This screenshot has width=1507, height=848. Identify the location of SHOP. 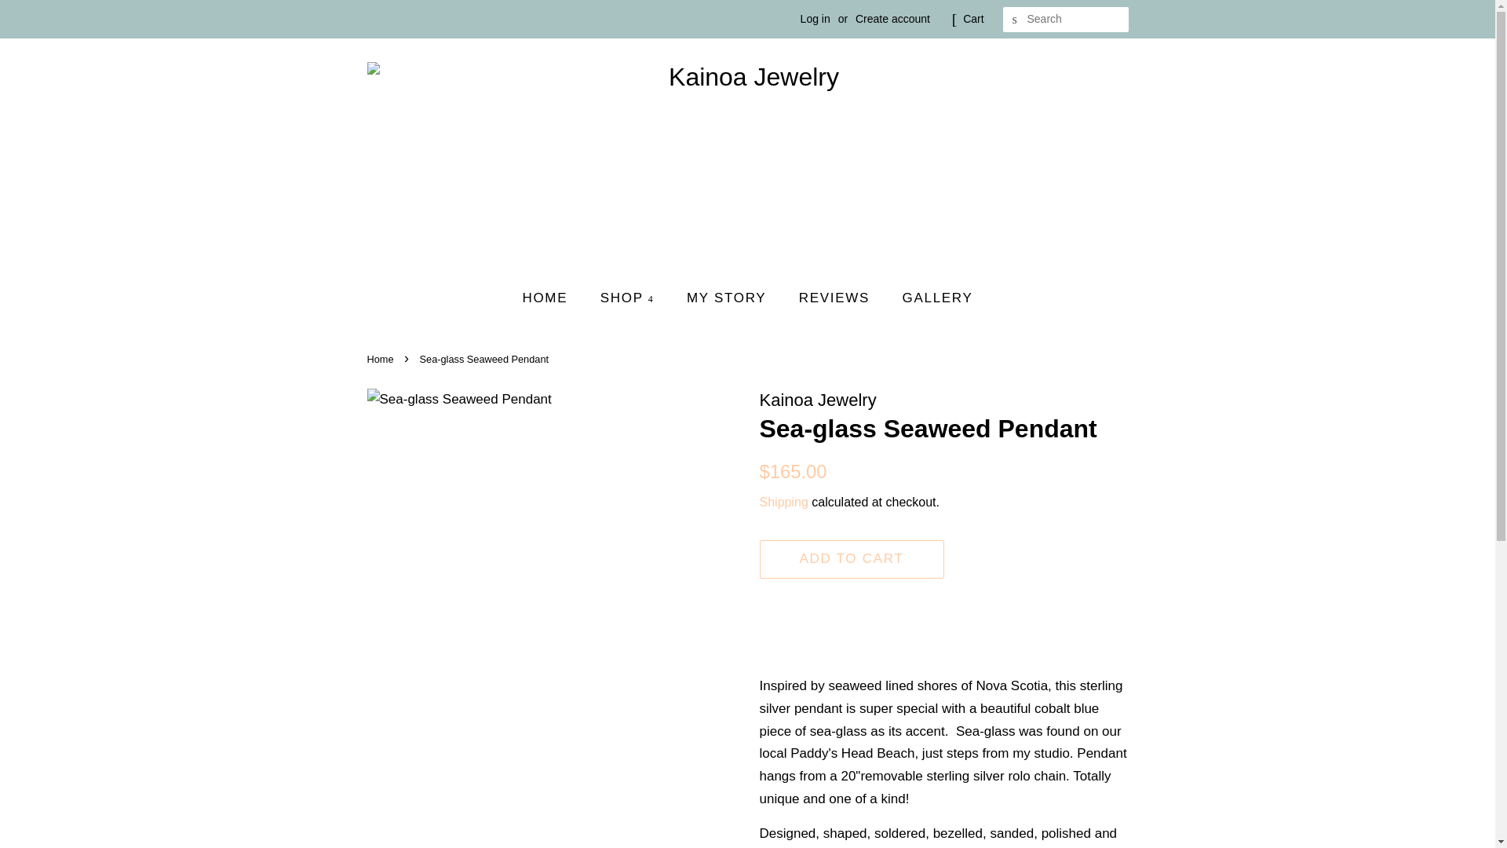
(629, 298).